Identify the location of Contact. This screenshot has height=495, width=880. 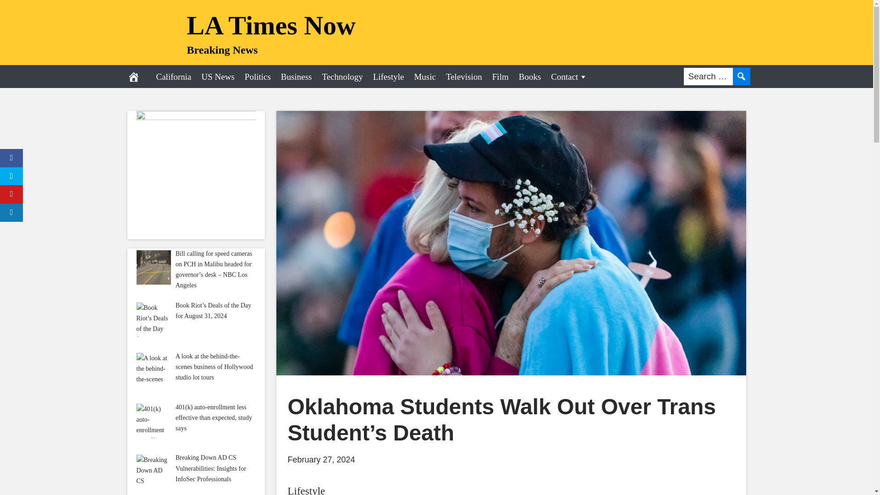
(569, 76).